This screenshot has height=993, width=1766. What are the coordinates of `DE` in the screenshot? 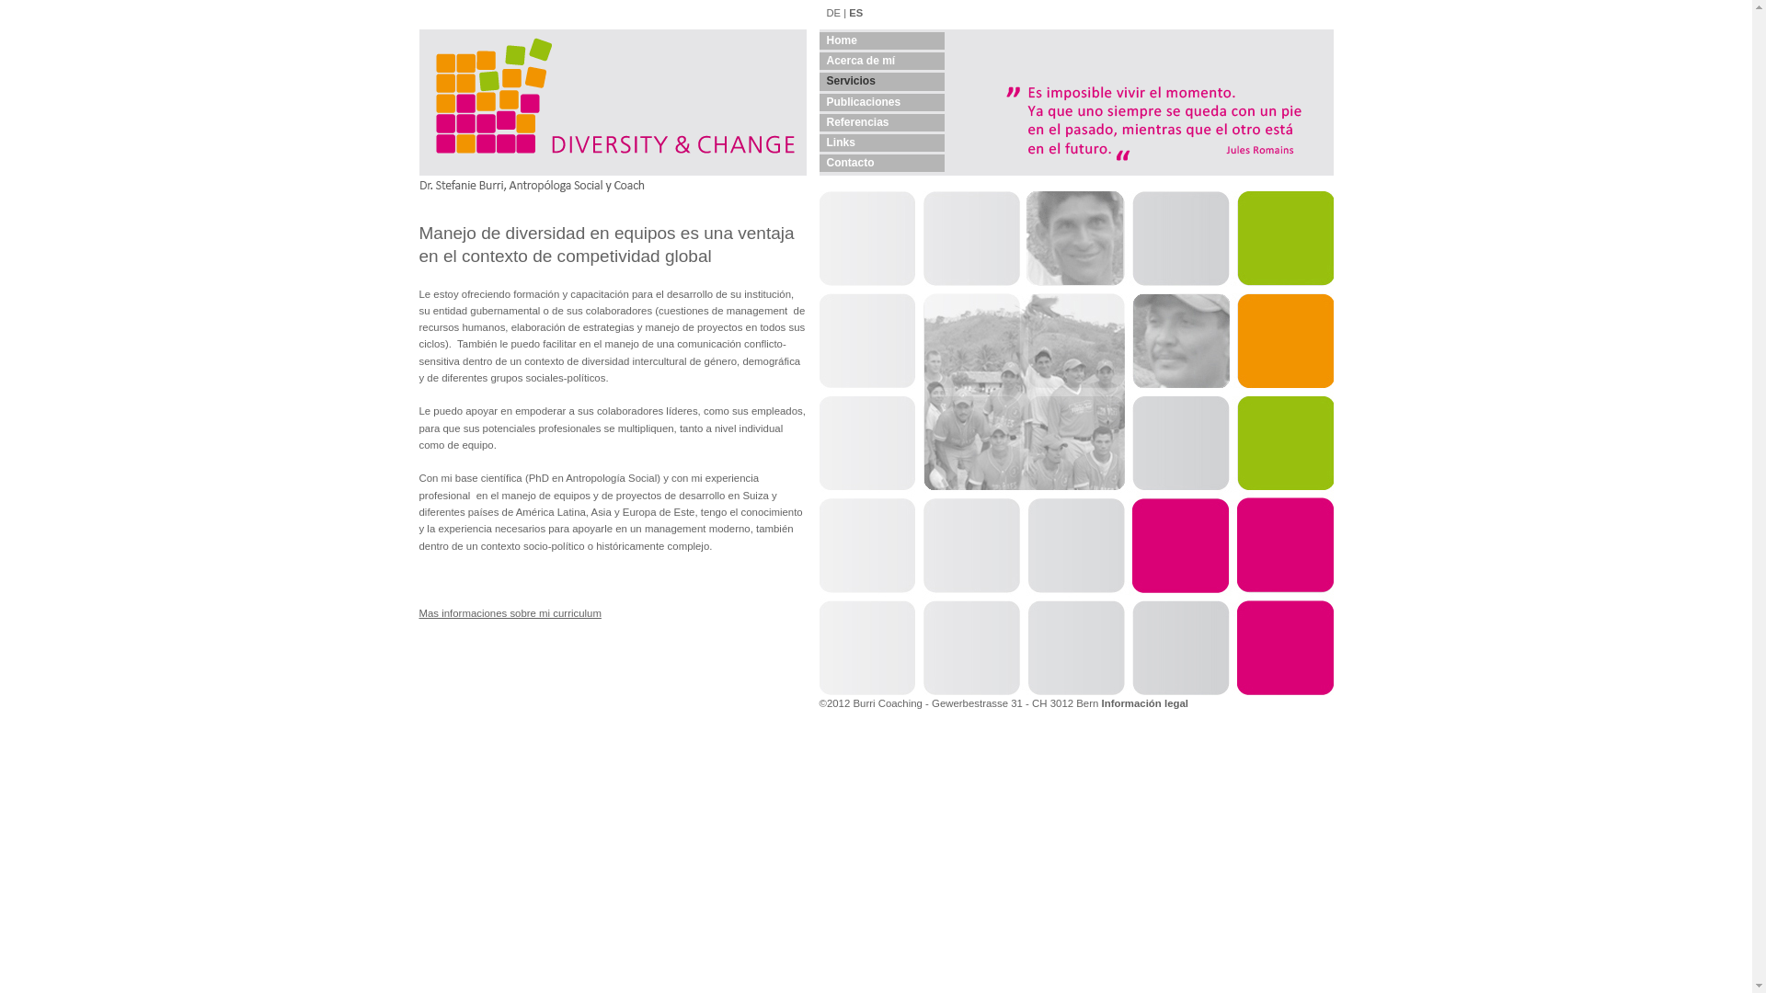 It's located at (833, 13).